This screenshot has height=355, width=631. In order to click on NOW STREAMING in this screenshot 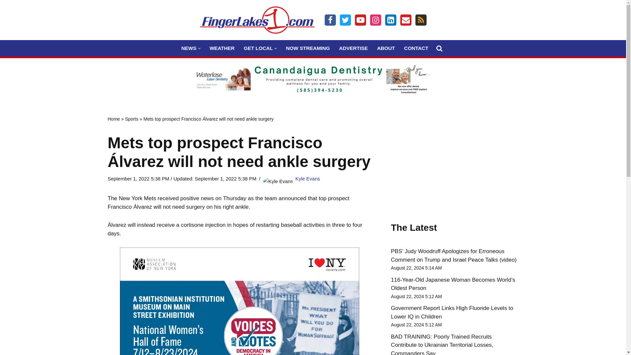, I will do `click(308, 48)`.